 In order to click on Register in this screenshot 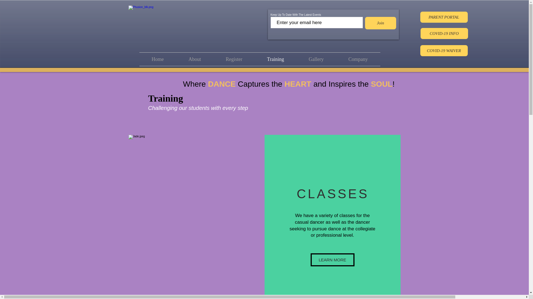, I will do `click(234, 59)`.